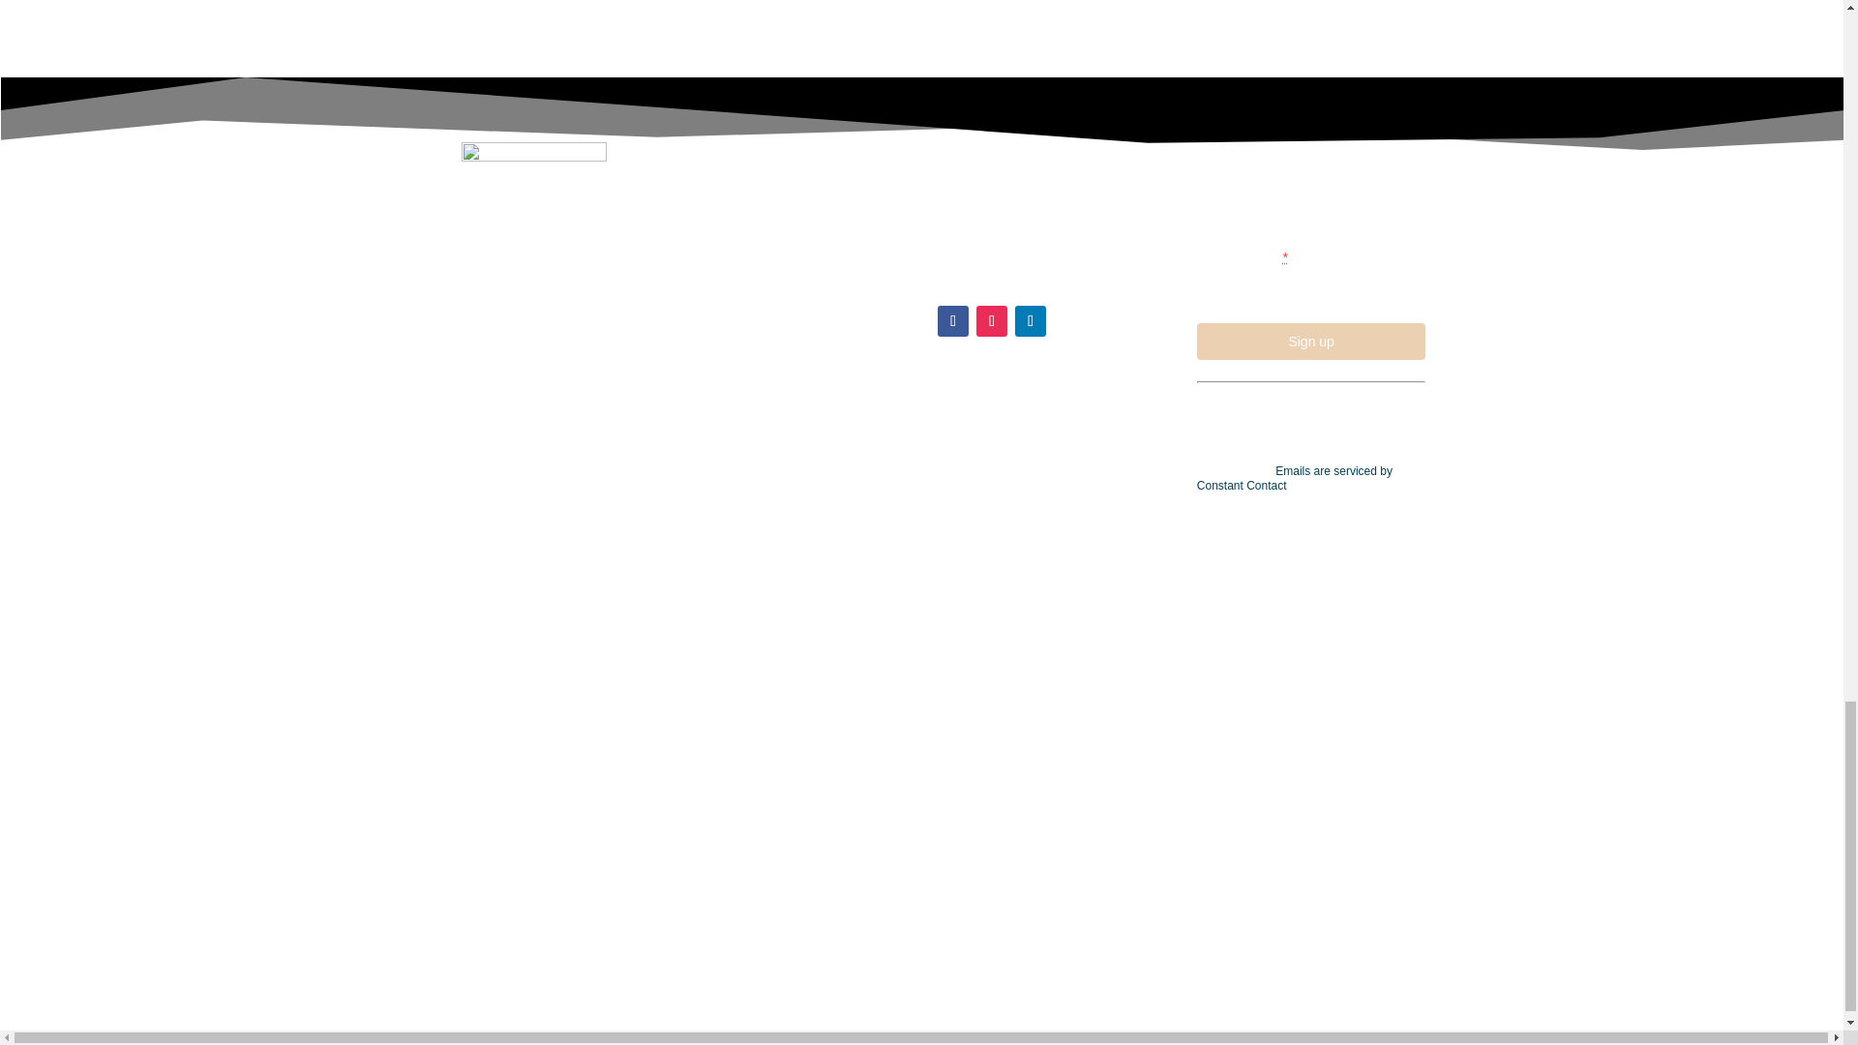 This screenshot has height=1045, width=1858. What do you see at coordinates (1311, 341) in the screenshot?
I see `Sign up` at bounding box center [1311, 341].